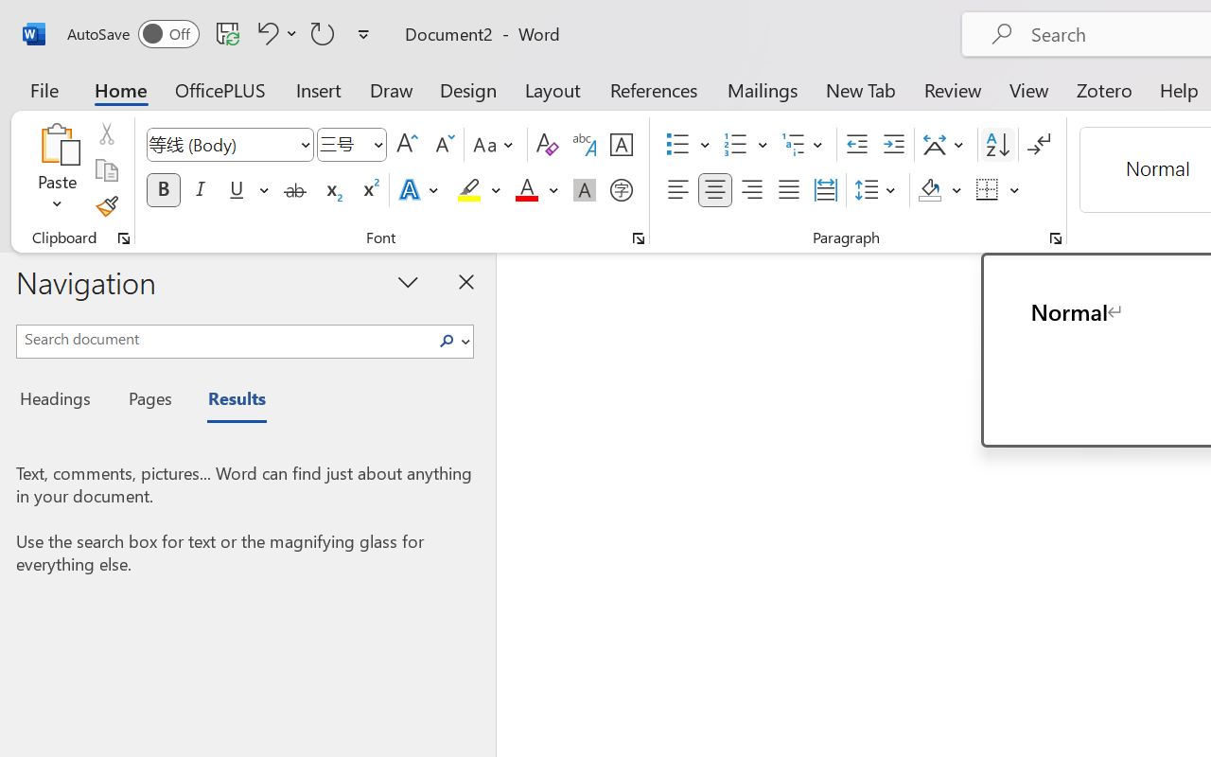 The image size is (1211, 757). What do you see at coordinates (536, 190) in the screenshot?
I see `Font Color` at bounding box center [536, 190].